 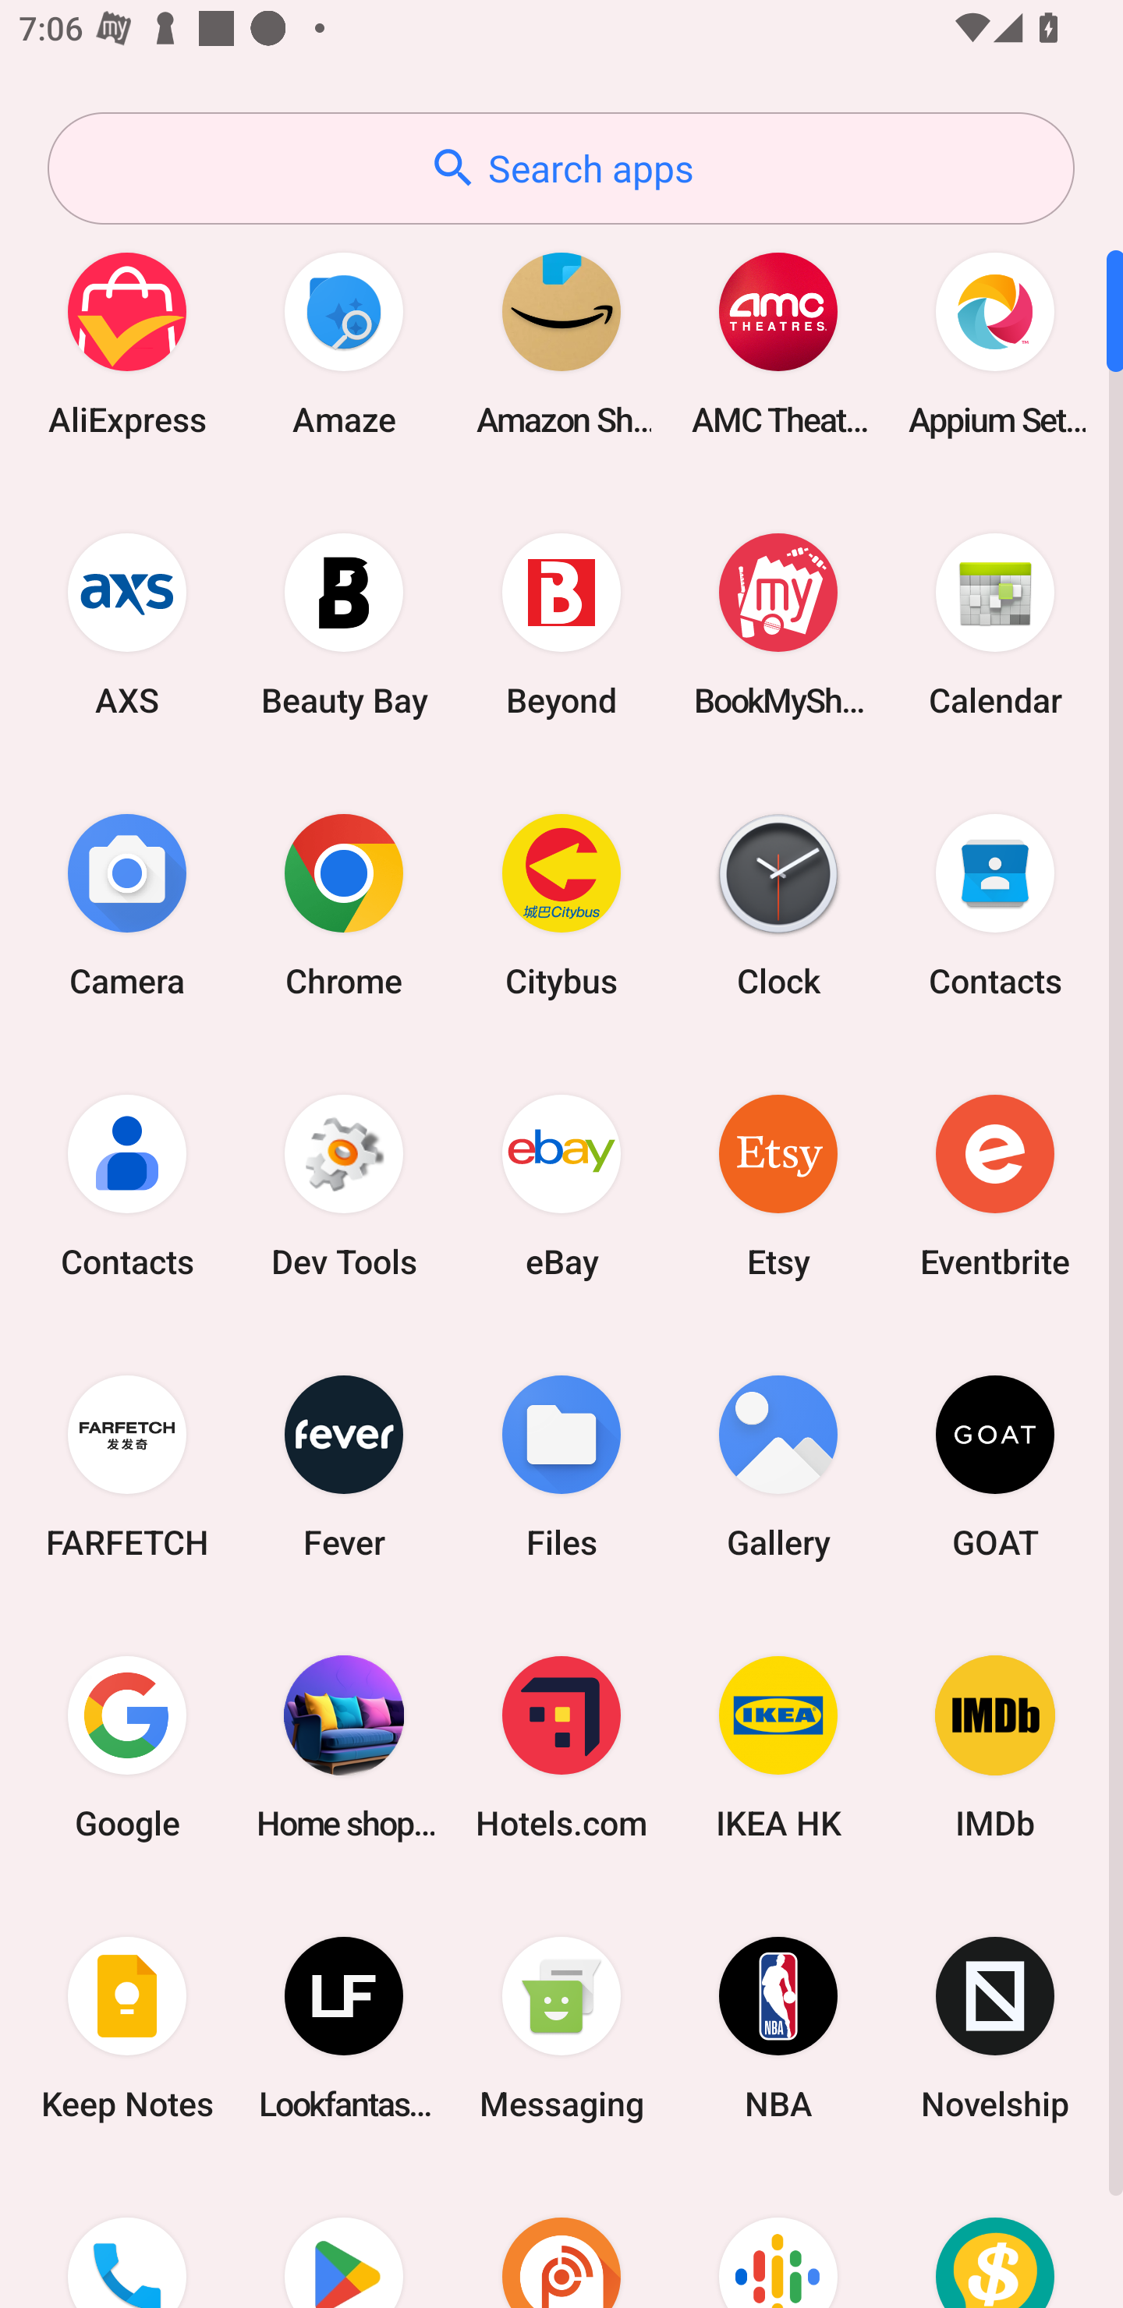 What do you see at coordinates (127, 2239) in the screenshot?
I see `Phone` at bounding box center [127, 2239].